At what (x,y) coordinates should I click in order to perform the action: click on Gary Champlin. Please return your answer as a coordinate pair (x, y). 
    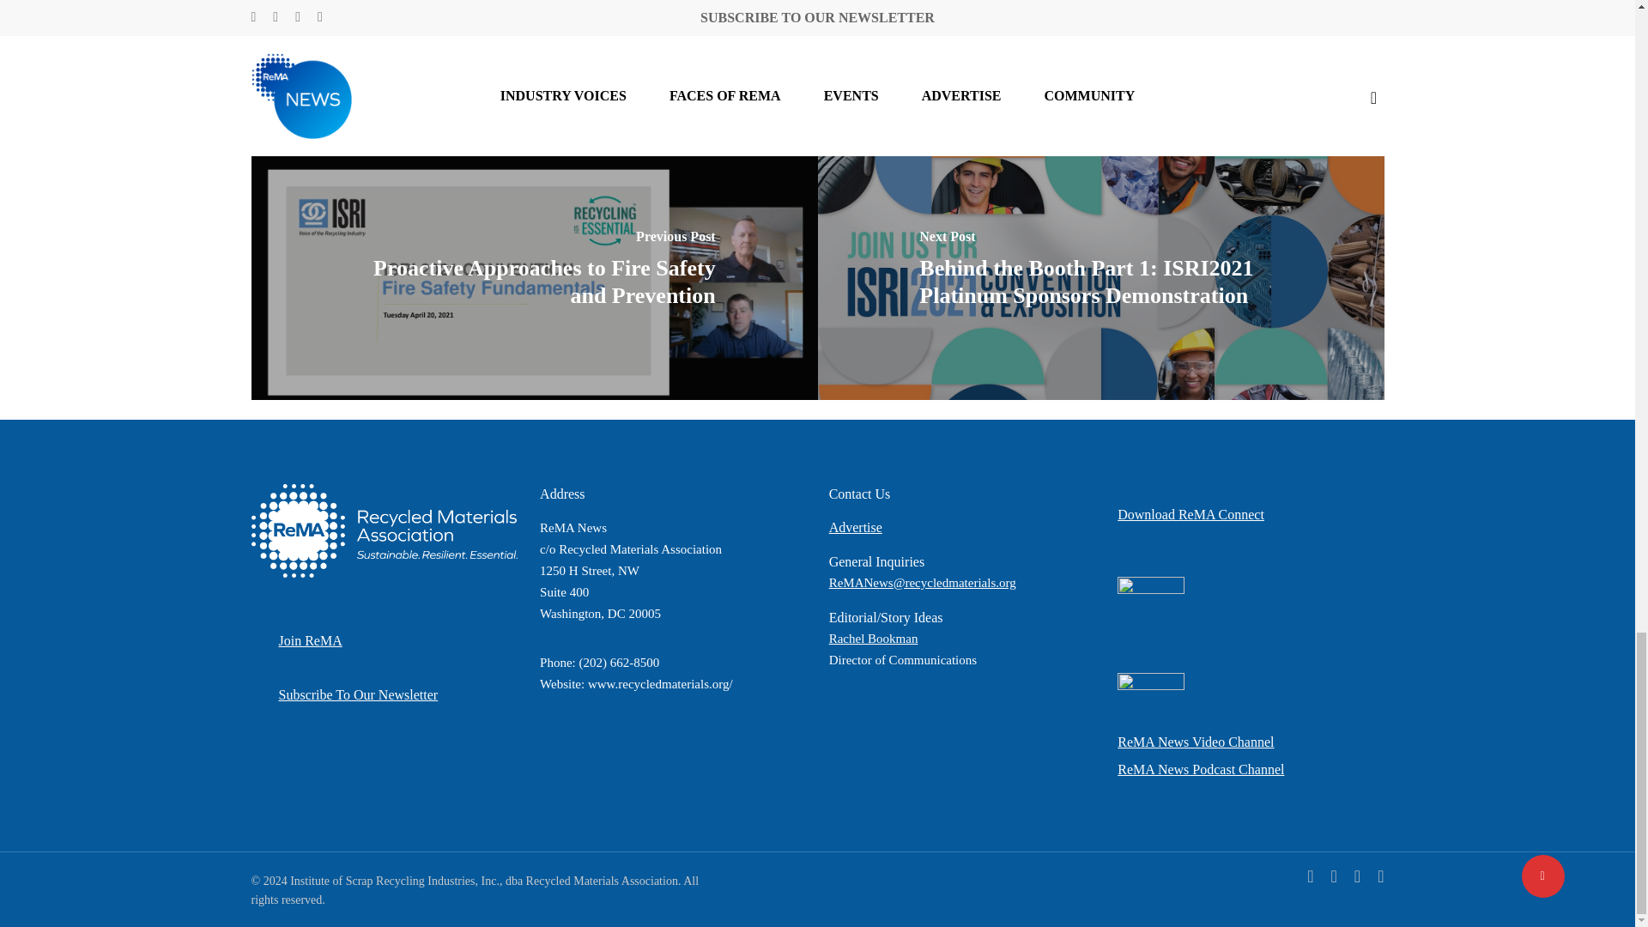
    Looking at the image, I should click on (423, 19).